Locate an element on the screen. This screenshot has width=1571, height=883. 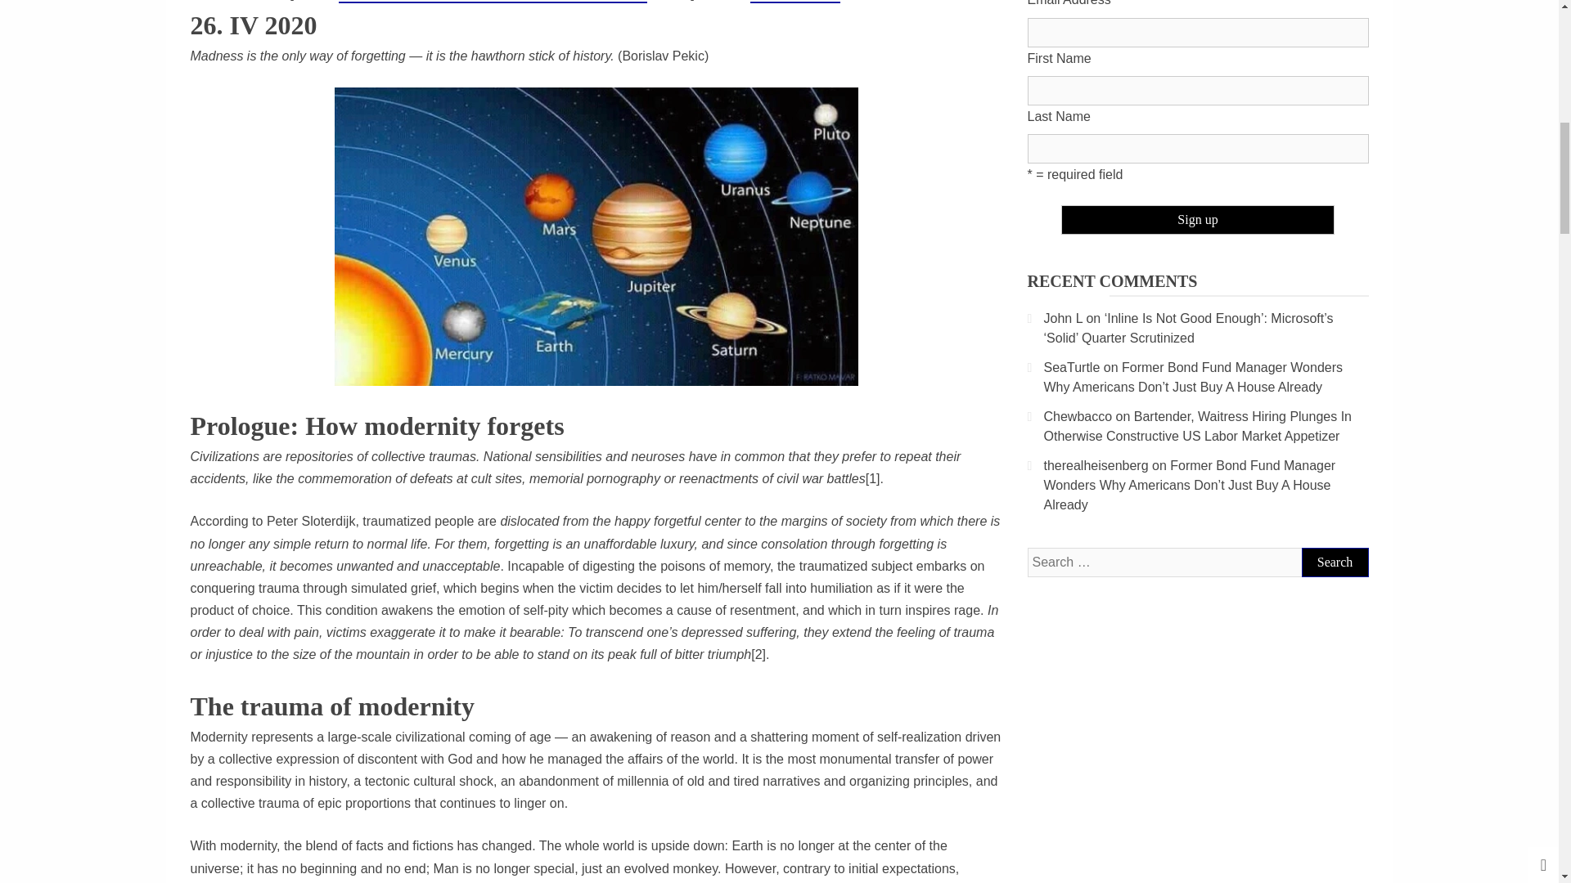
on Twitter is located at coordinates (795, 2).